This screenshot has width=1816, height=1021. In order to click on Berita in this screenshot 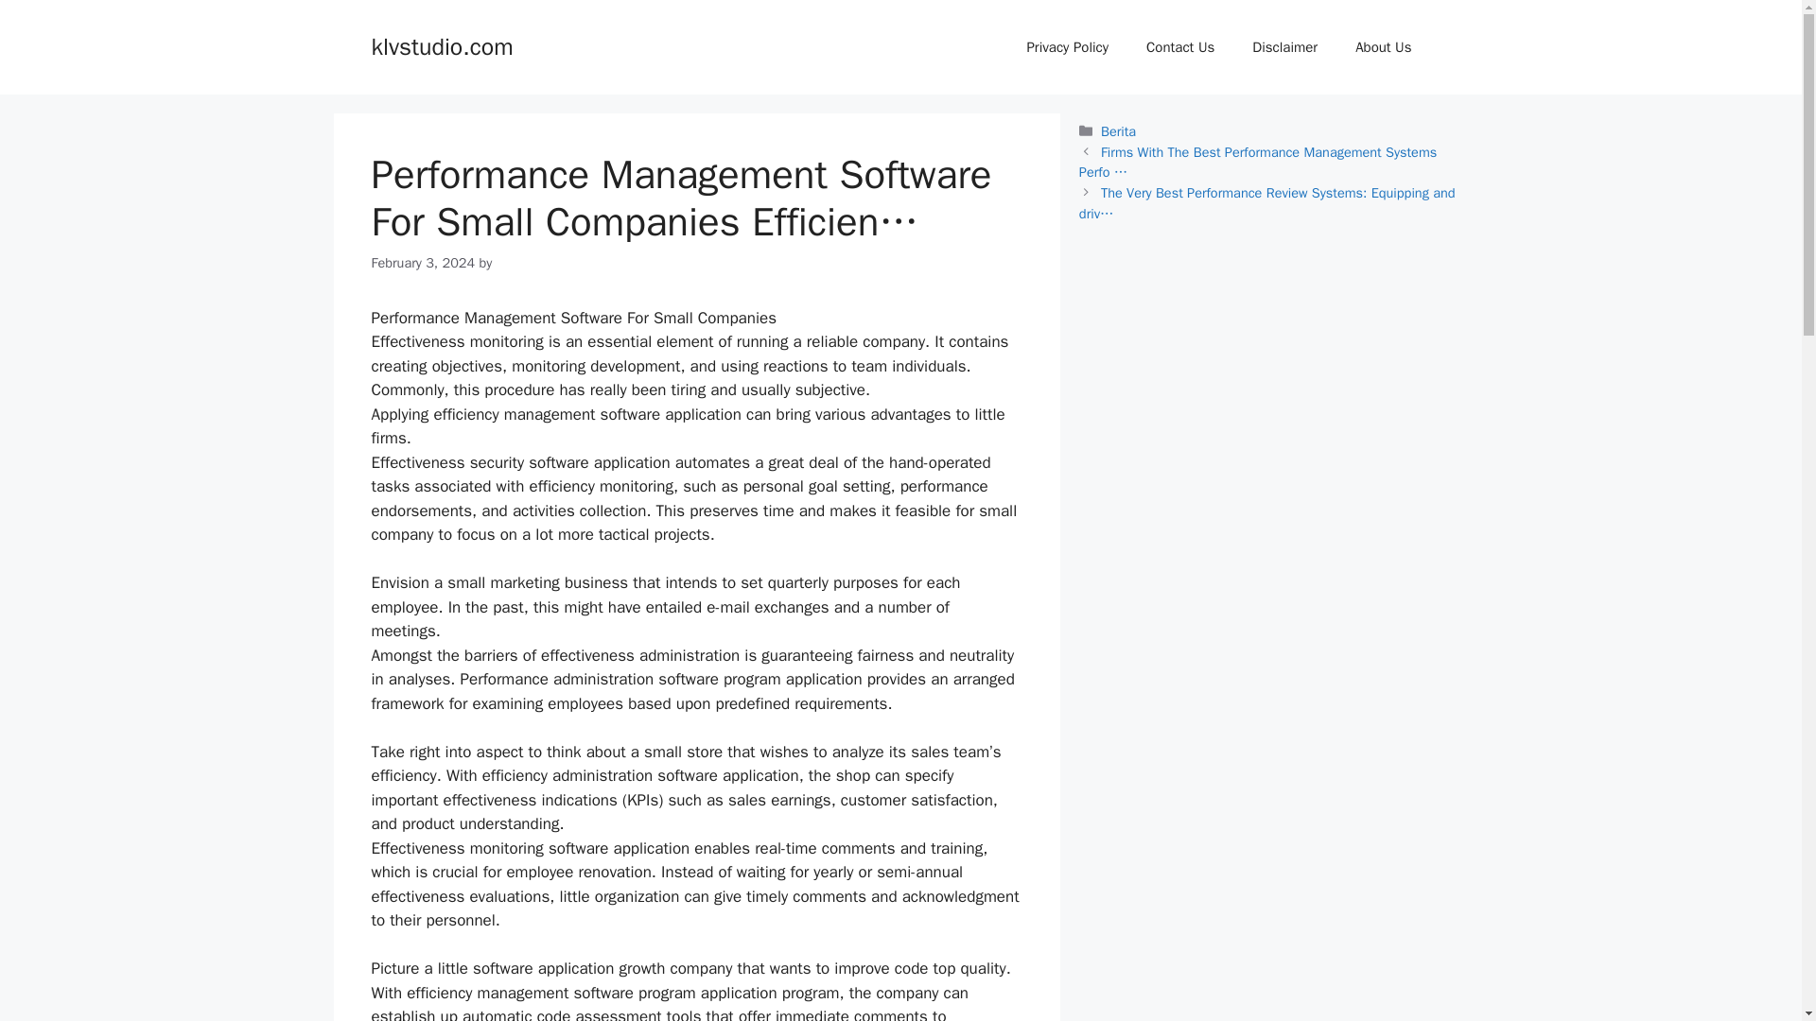, I will do `click(1118, 130)`.